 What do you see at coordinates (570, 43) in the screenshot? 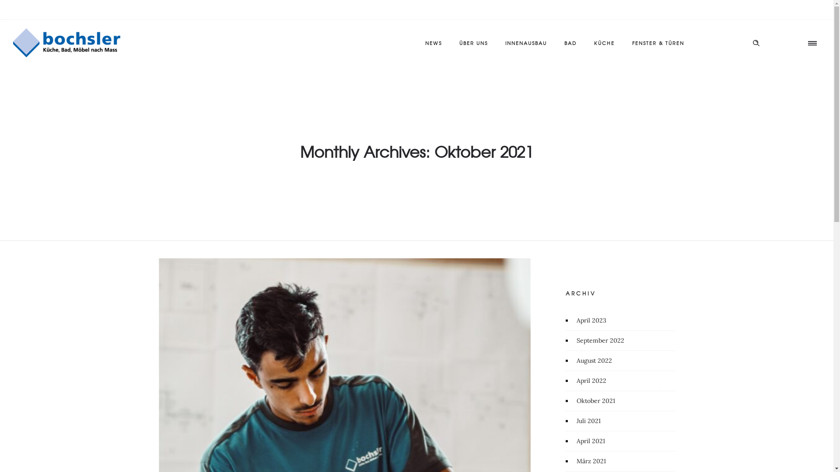
I see `BAD` at bounding box center [570, 43].